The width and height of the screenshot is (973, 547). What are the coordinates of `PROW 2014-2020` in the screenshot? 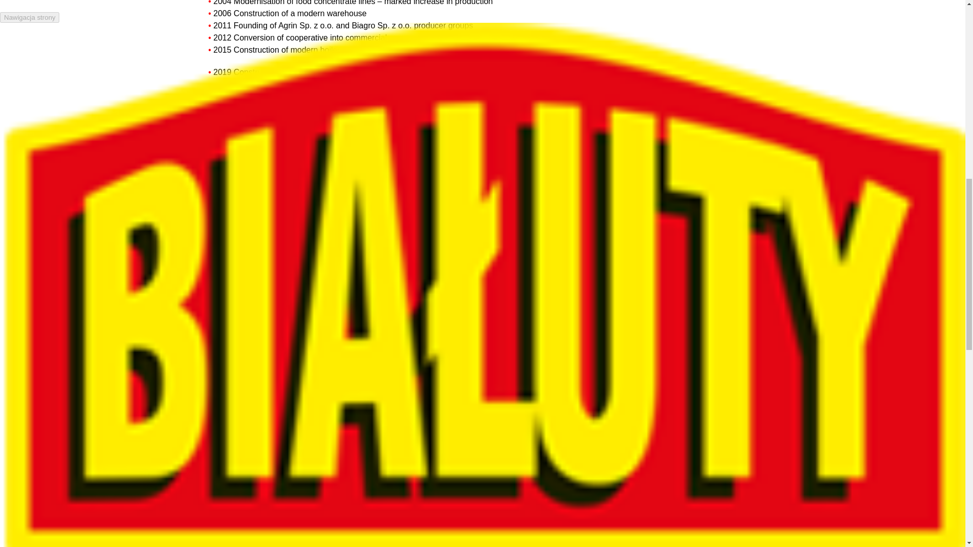 It's located at (243, 14).